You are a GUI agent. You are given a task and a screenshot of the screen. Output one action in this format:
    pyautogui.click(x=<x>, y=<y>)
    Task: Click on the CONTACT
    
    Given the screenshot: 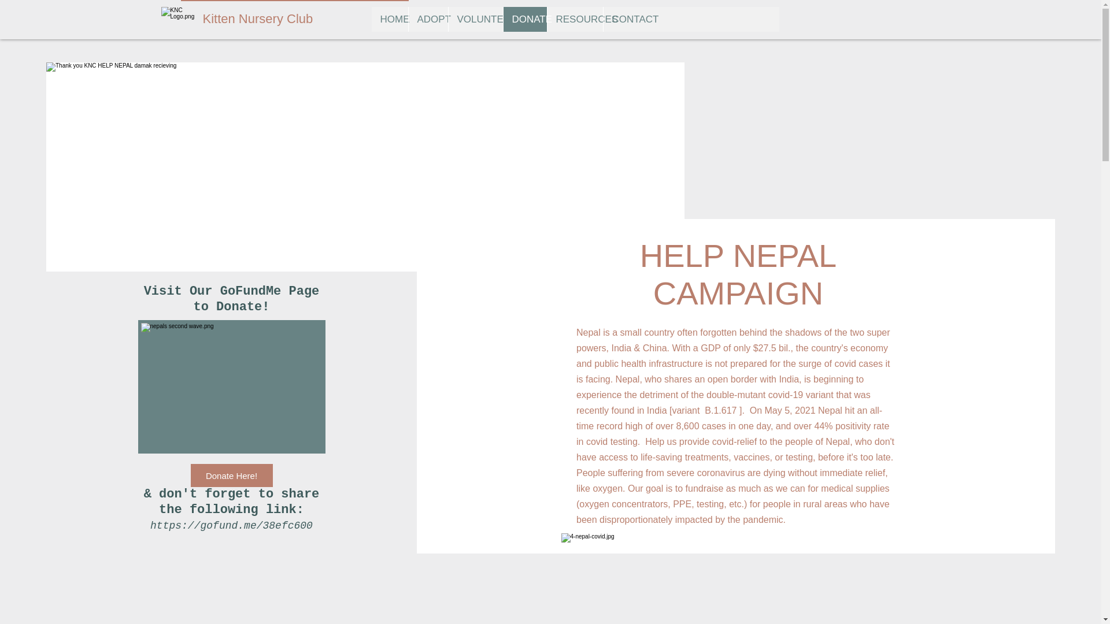 What is the action you would take?
    pyautogui.click(x=627, y=19)
    